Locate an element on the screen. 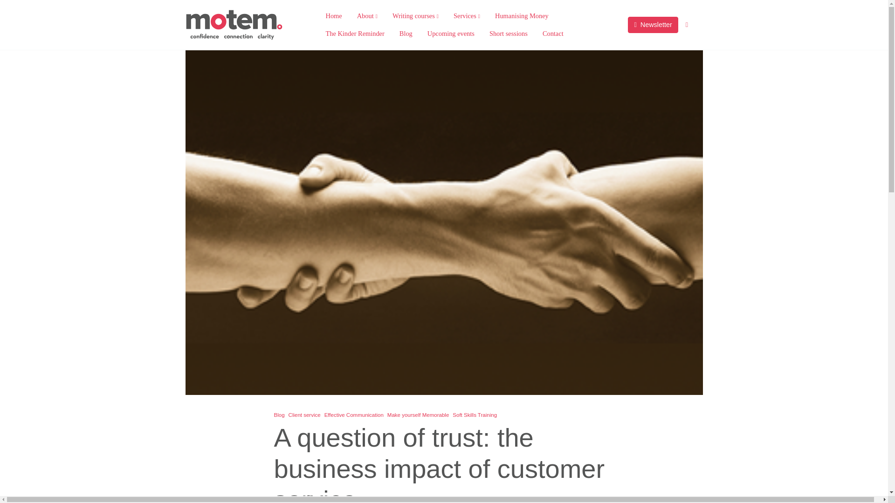 The image size is (895, 503). Blog is located at coordinates (406, 34).